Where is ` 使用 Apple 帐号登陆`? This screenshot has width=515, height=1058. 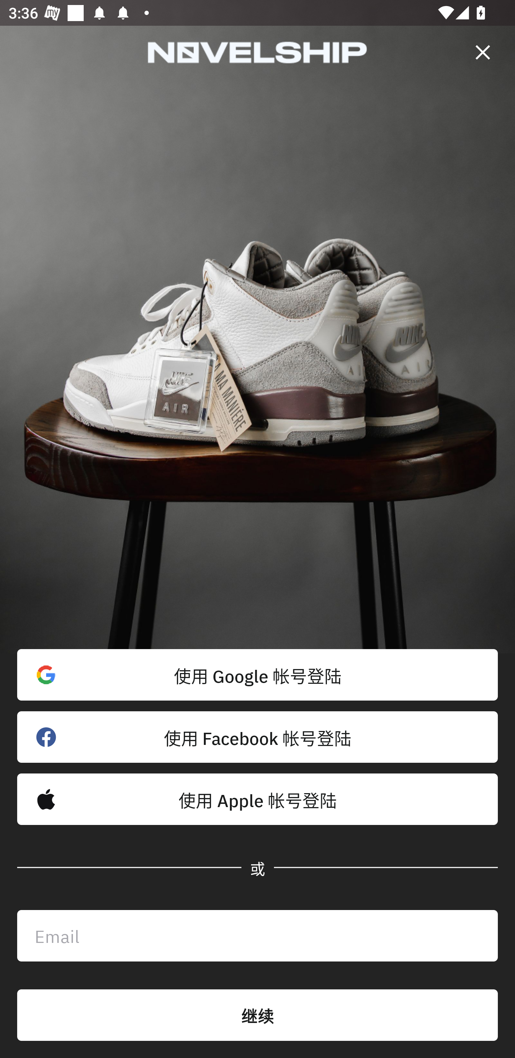
 使用 Apple 帐号登陆 is located at coordinates (257, 799).